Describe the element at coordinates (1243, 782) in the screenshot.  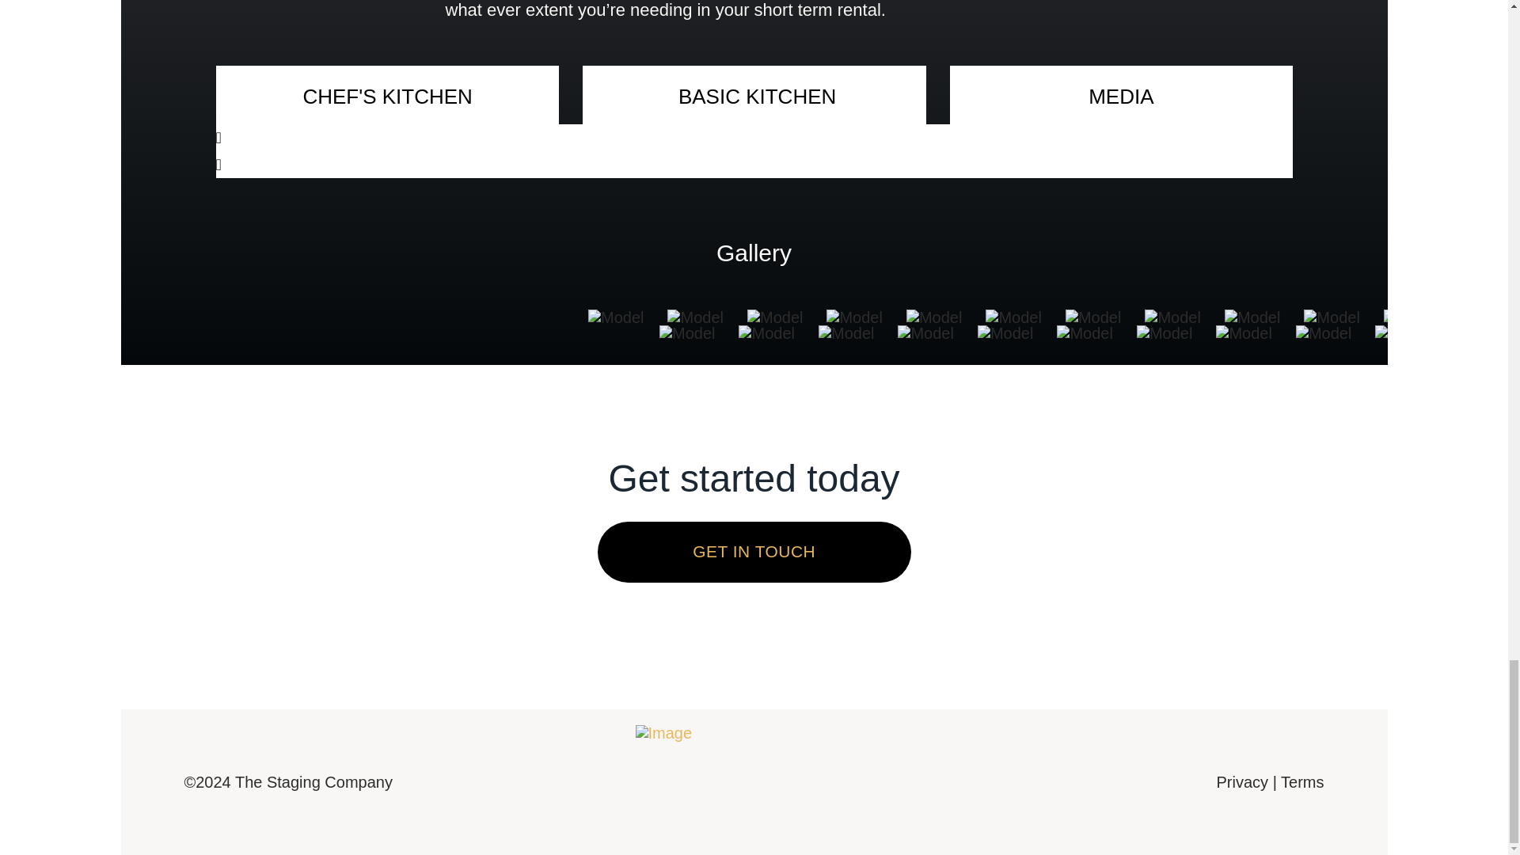
I see `Privacy` at that location.